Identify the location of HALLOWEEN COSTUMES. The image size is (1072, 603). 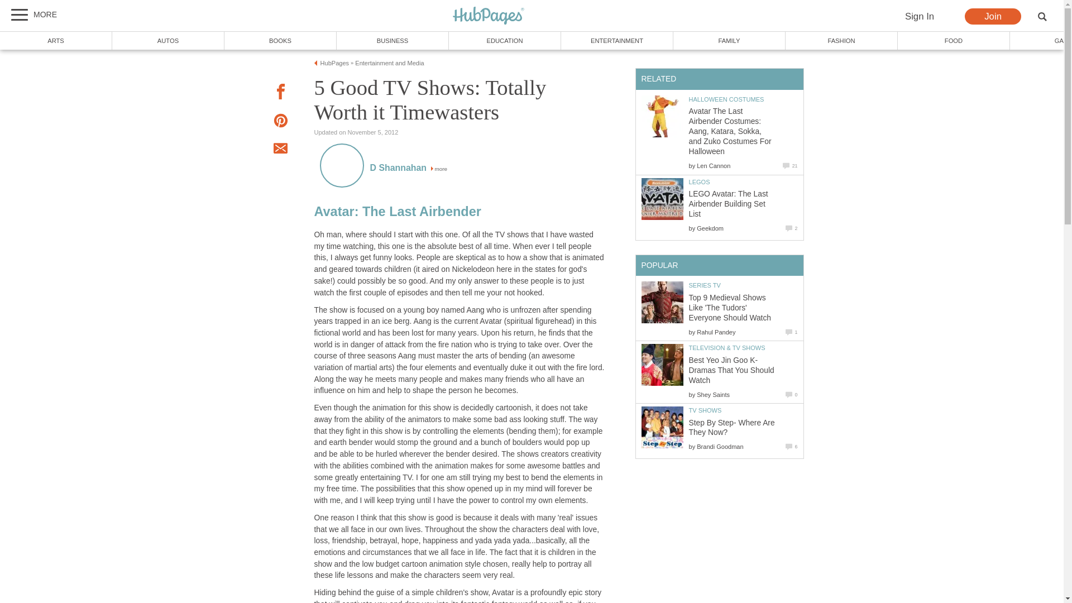
(726, 99).